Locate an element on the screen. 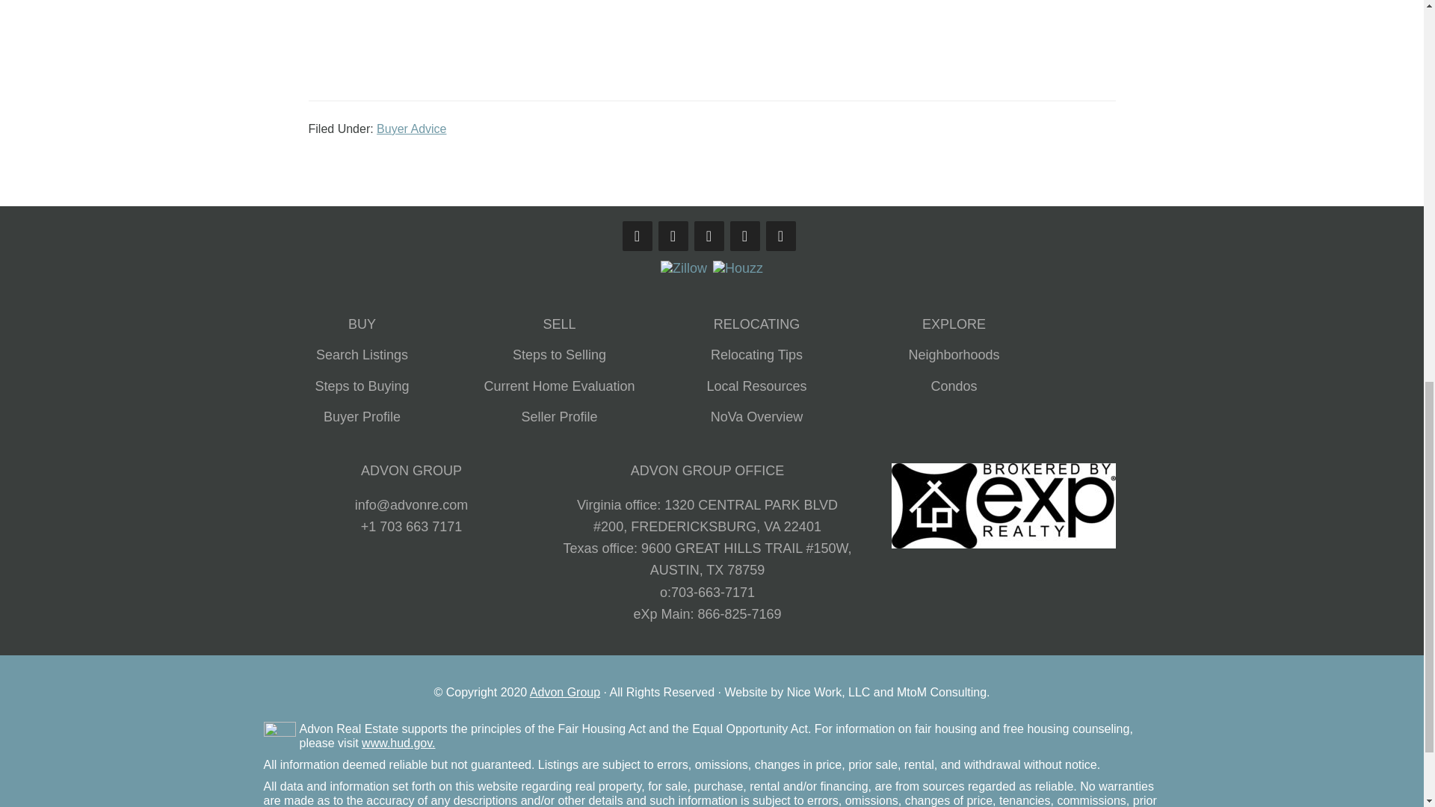 This screenshot has width=1435, height=807. LinkedIn is located at coordinates (780, 235).